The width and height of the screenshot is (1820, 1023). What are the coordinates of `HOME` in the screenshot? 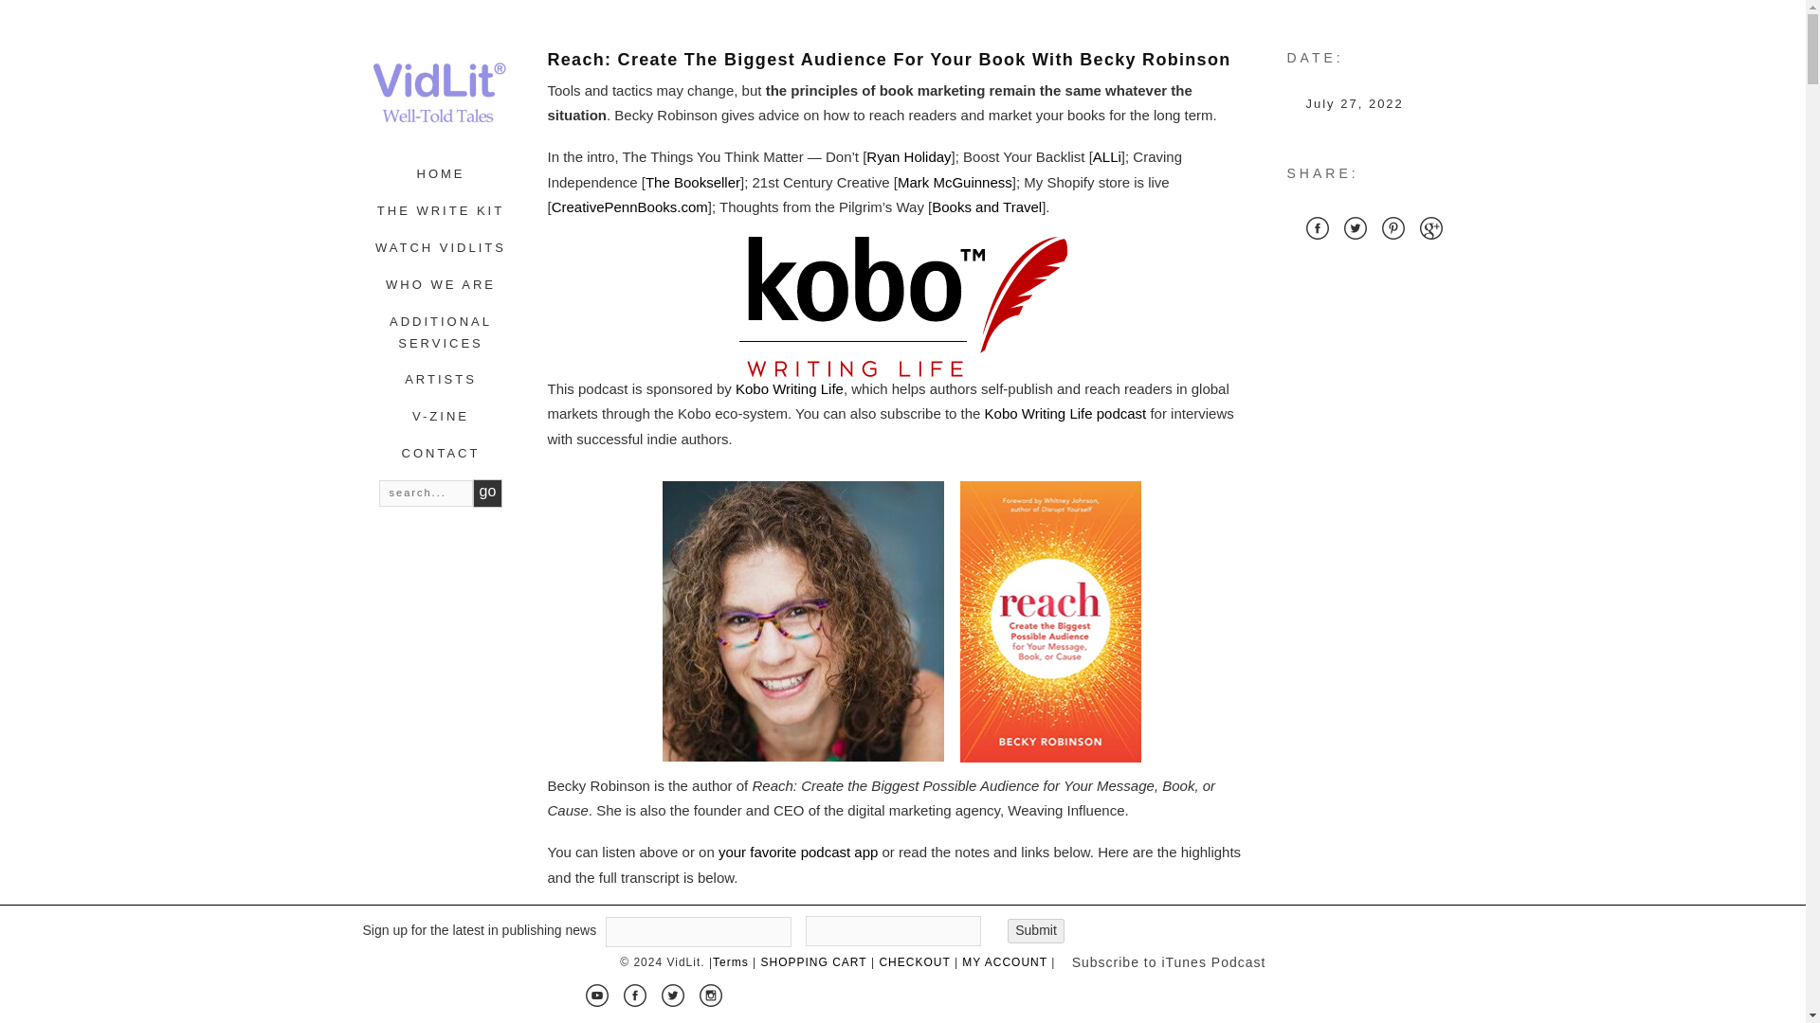 It's located at (441, 174).